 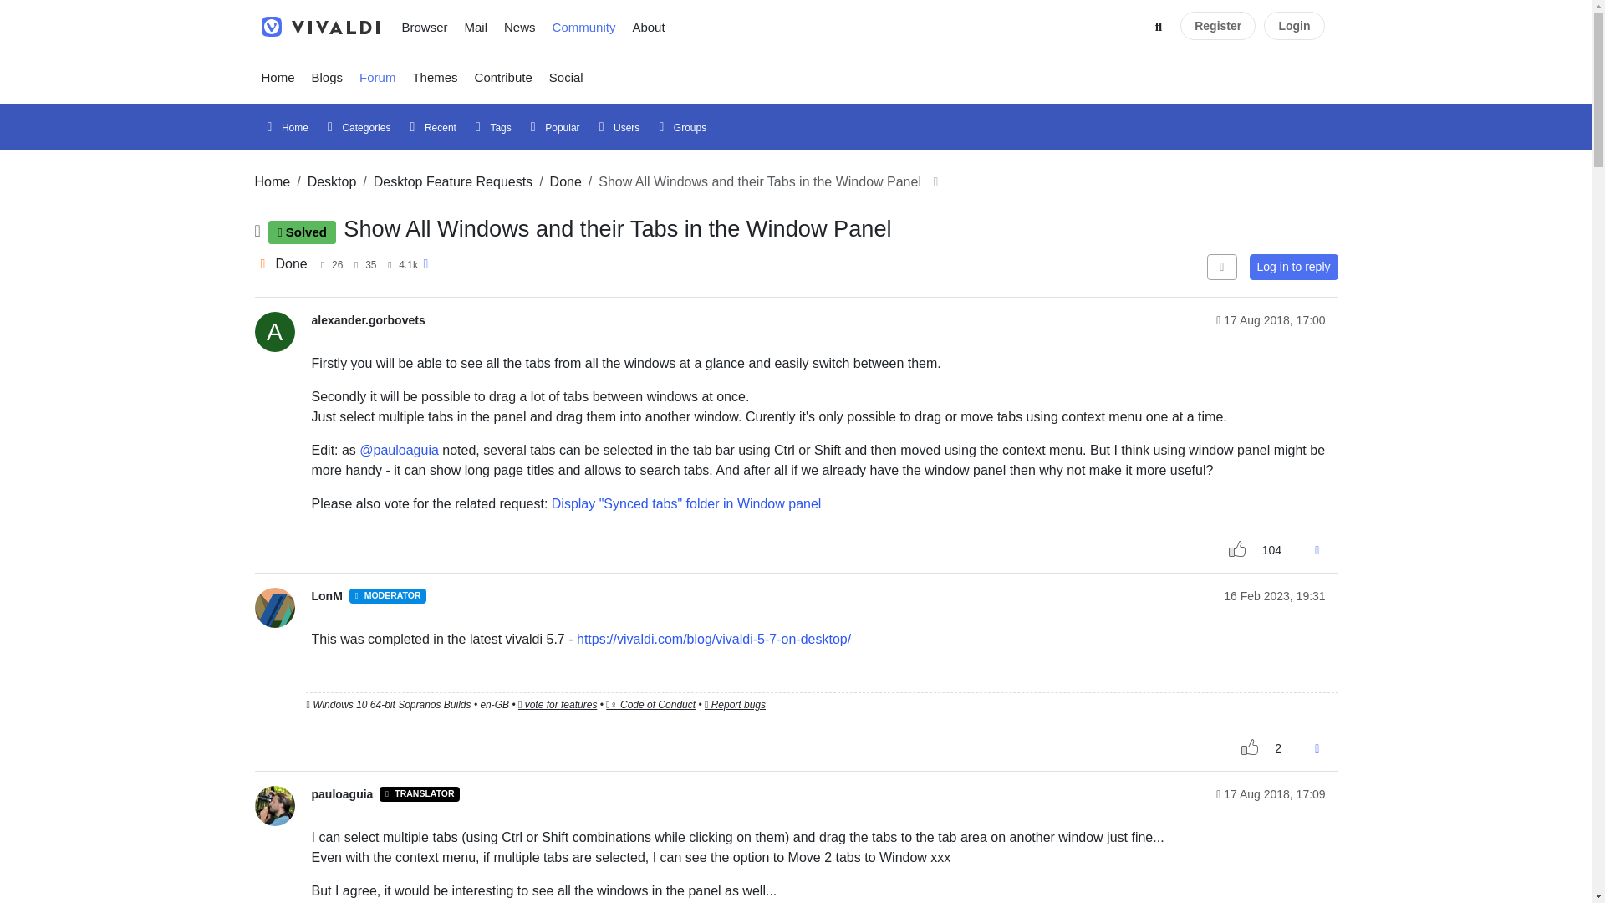 What do you see at coordinates (355, 127) in the screenshot?
I see `Categories` at bounding box center [355, 127].